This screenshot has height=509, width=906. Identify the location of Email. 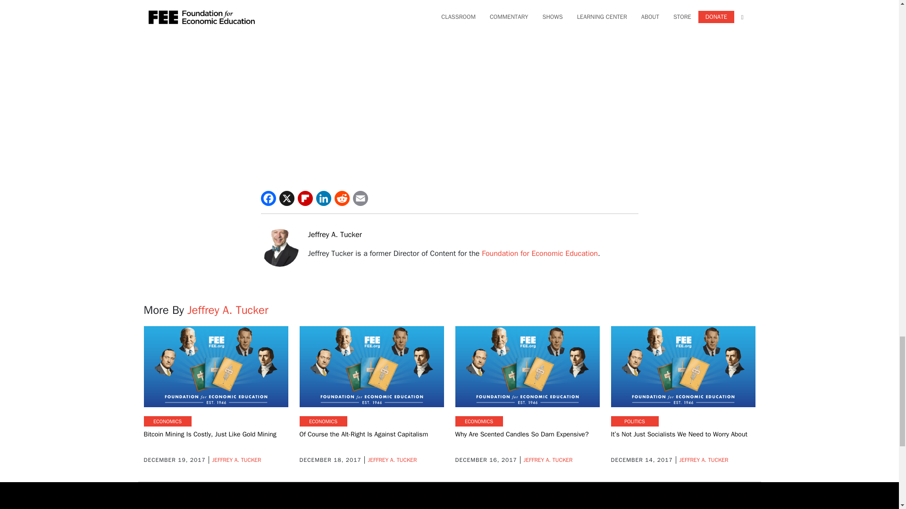
(361, 198).